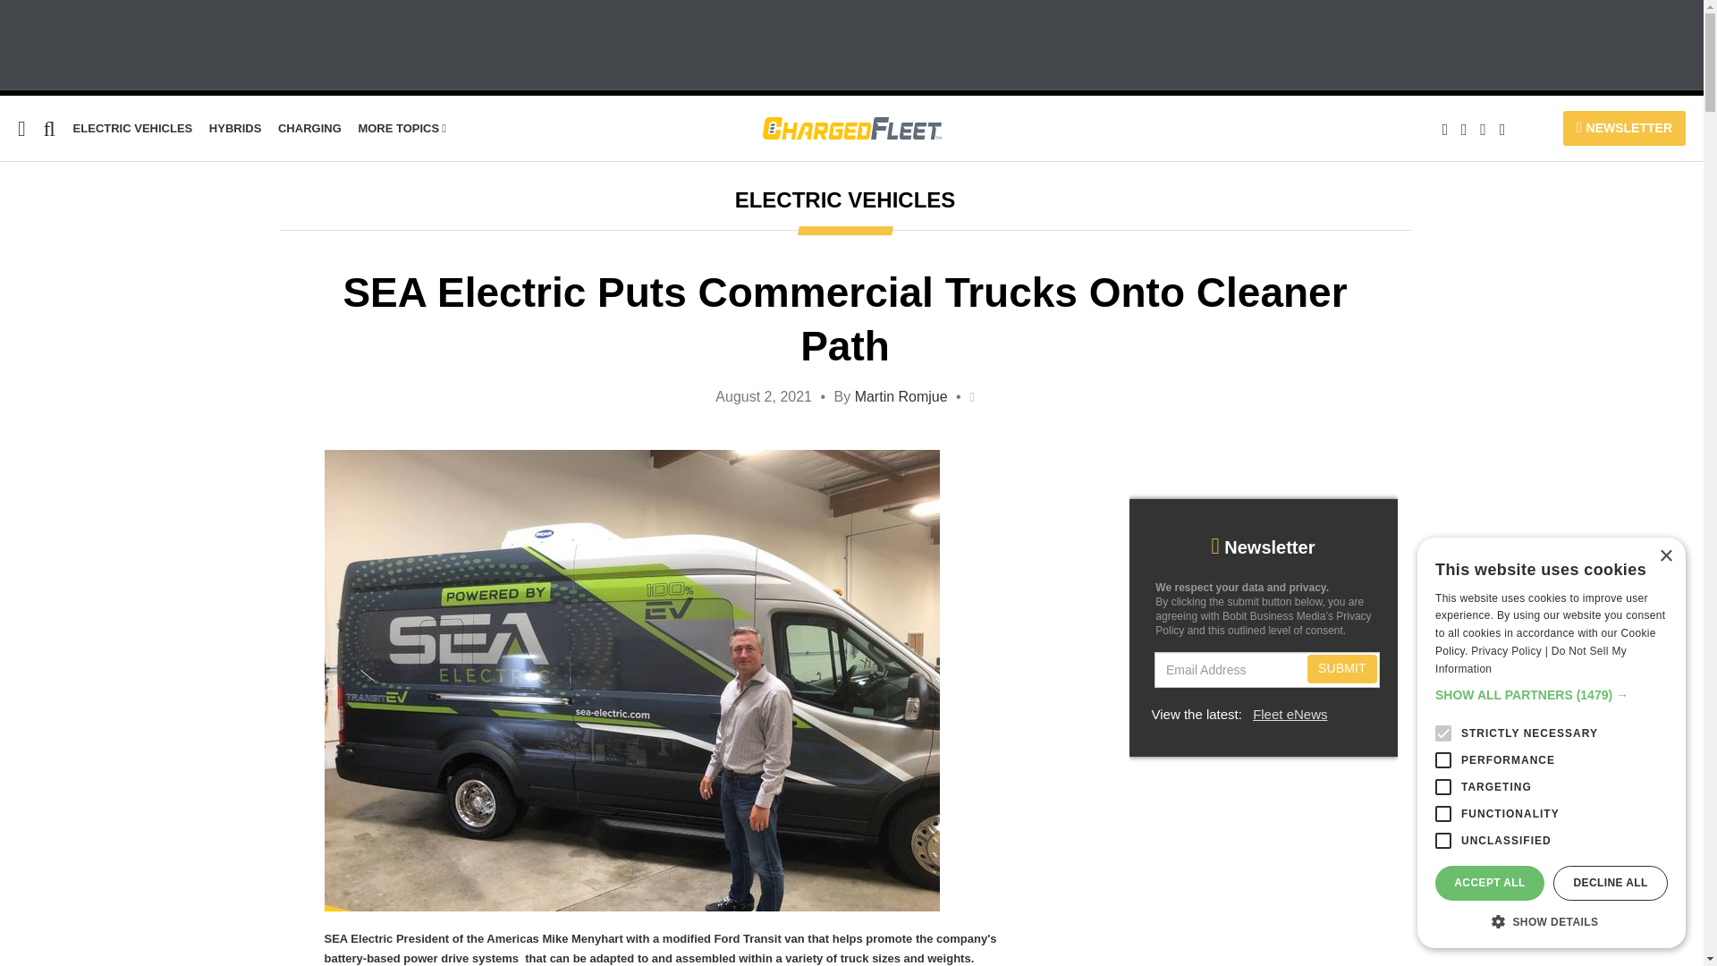  What do you see at coordinates (30, 278) in the screenshot?
I see `Charging` at bounding box center [30, 278].